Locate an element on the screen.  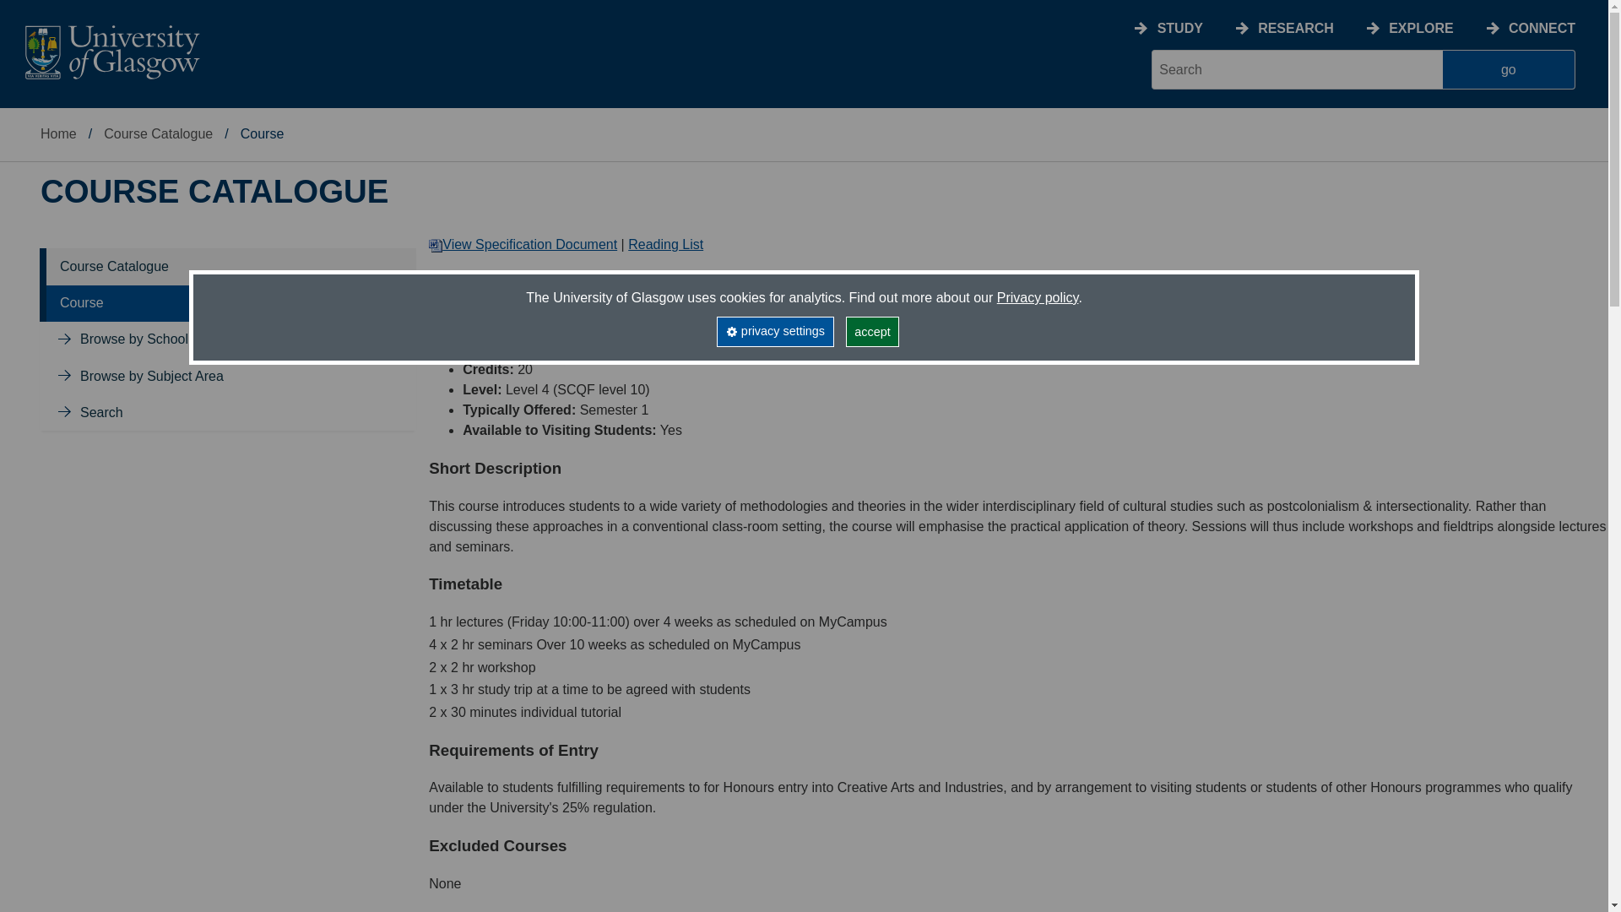
Browse by Subject Area is located at coordinates (151, 376).